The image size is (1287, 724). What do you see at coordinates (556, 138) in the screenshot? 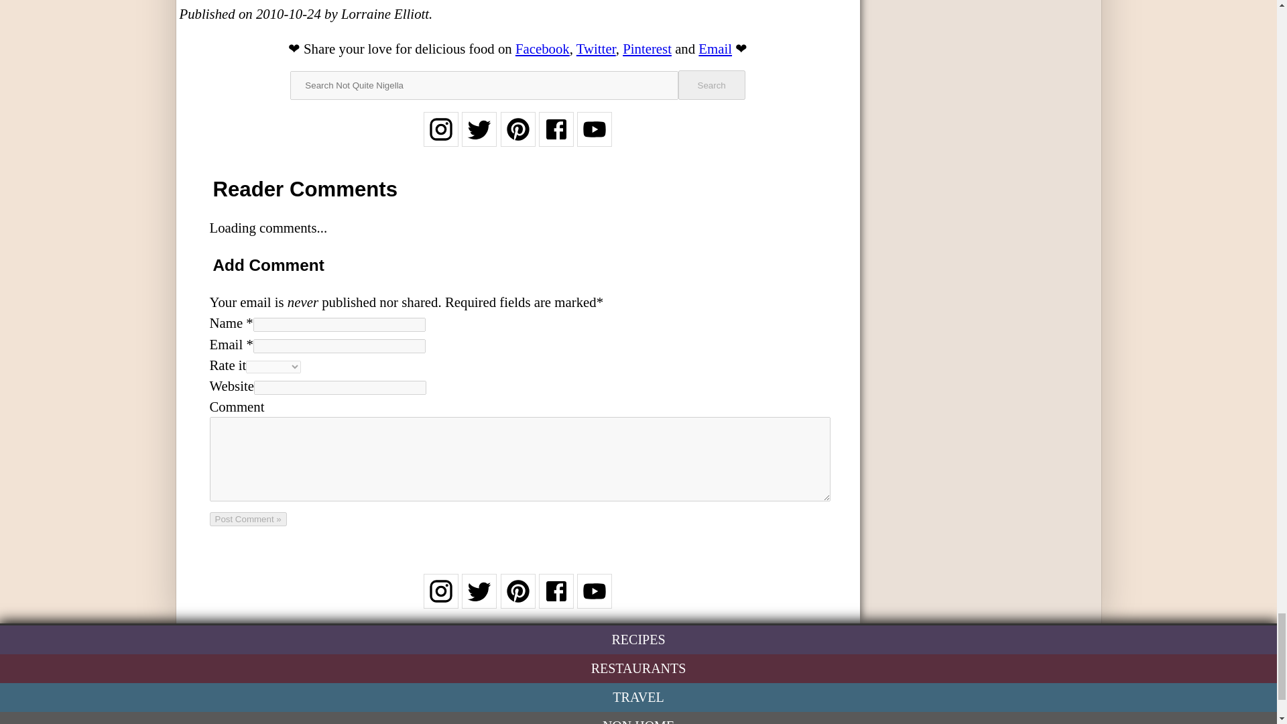
I see `Follow on Facebook` at bounding box center [556, 138].